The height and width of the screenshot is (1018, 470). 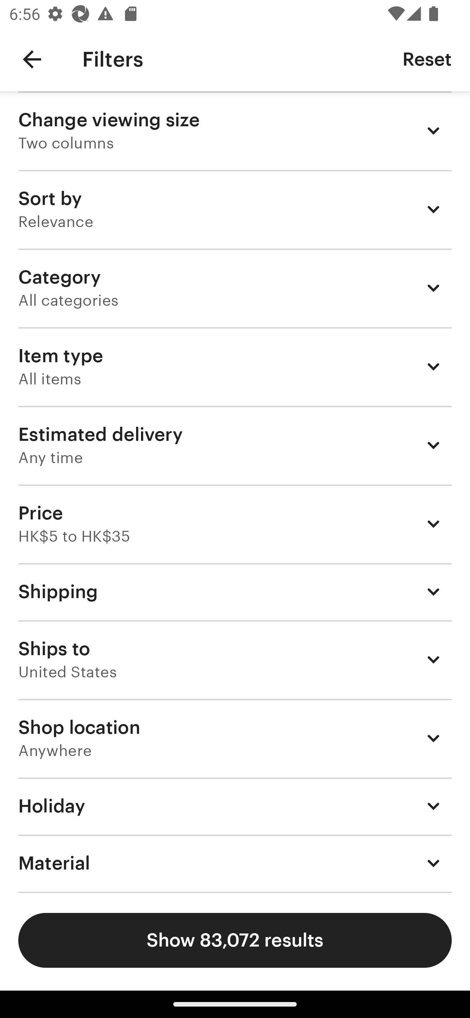 What do you see at coordinates (235, 445) in the screenshot?
I see `Estimated delivery Any time` at bounding box center [235, 445].